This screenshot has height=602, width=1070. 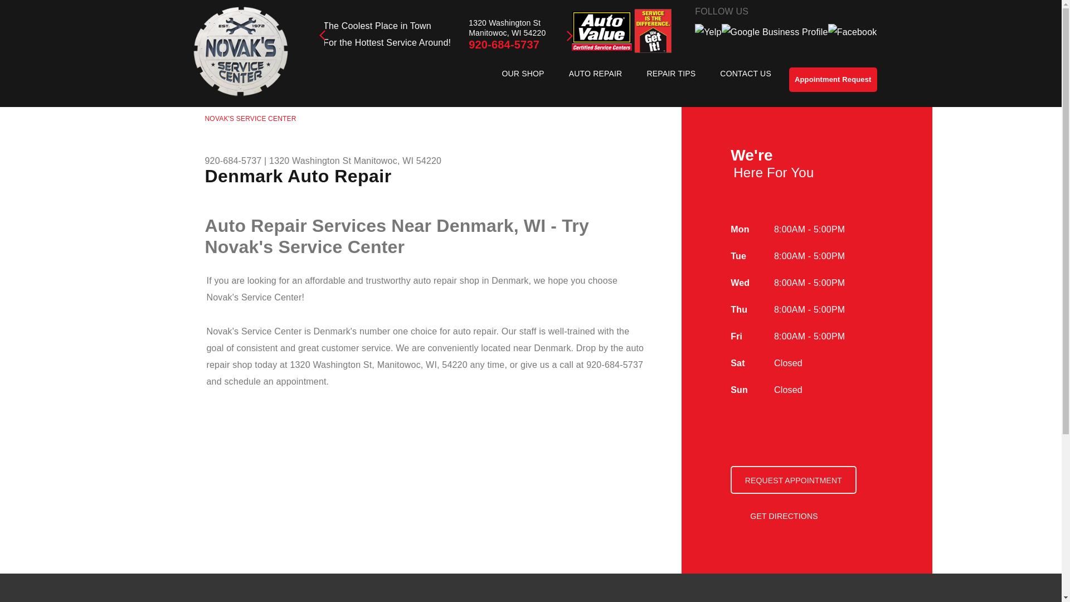 I want to click on 920-684-5737, so click(x=504, y=45).